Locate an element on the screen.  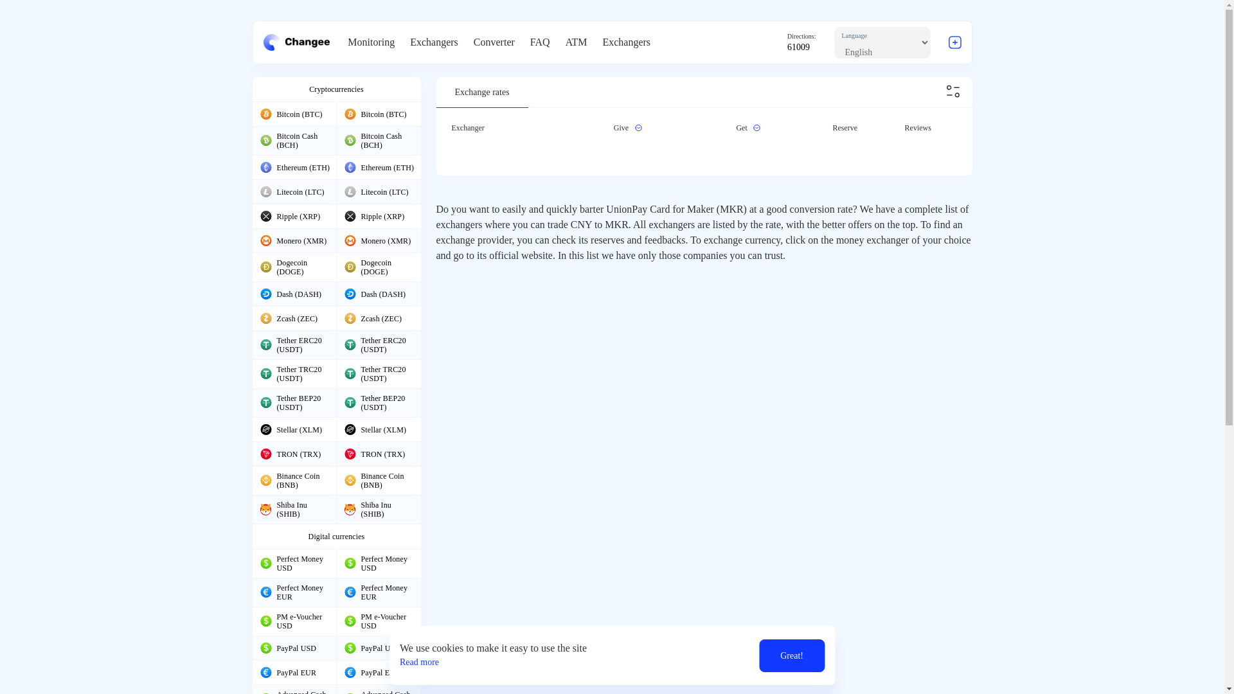
Zcash is located at coordinates (350, 318).